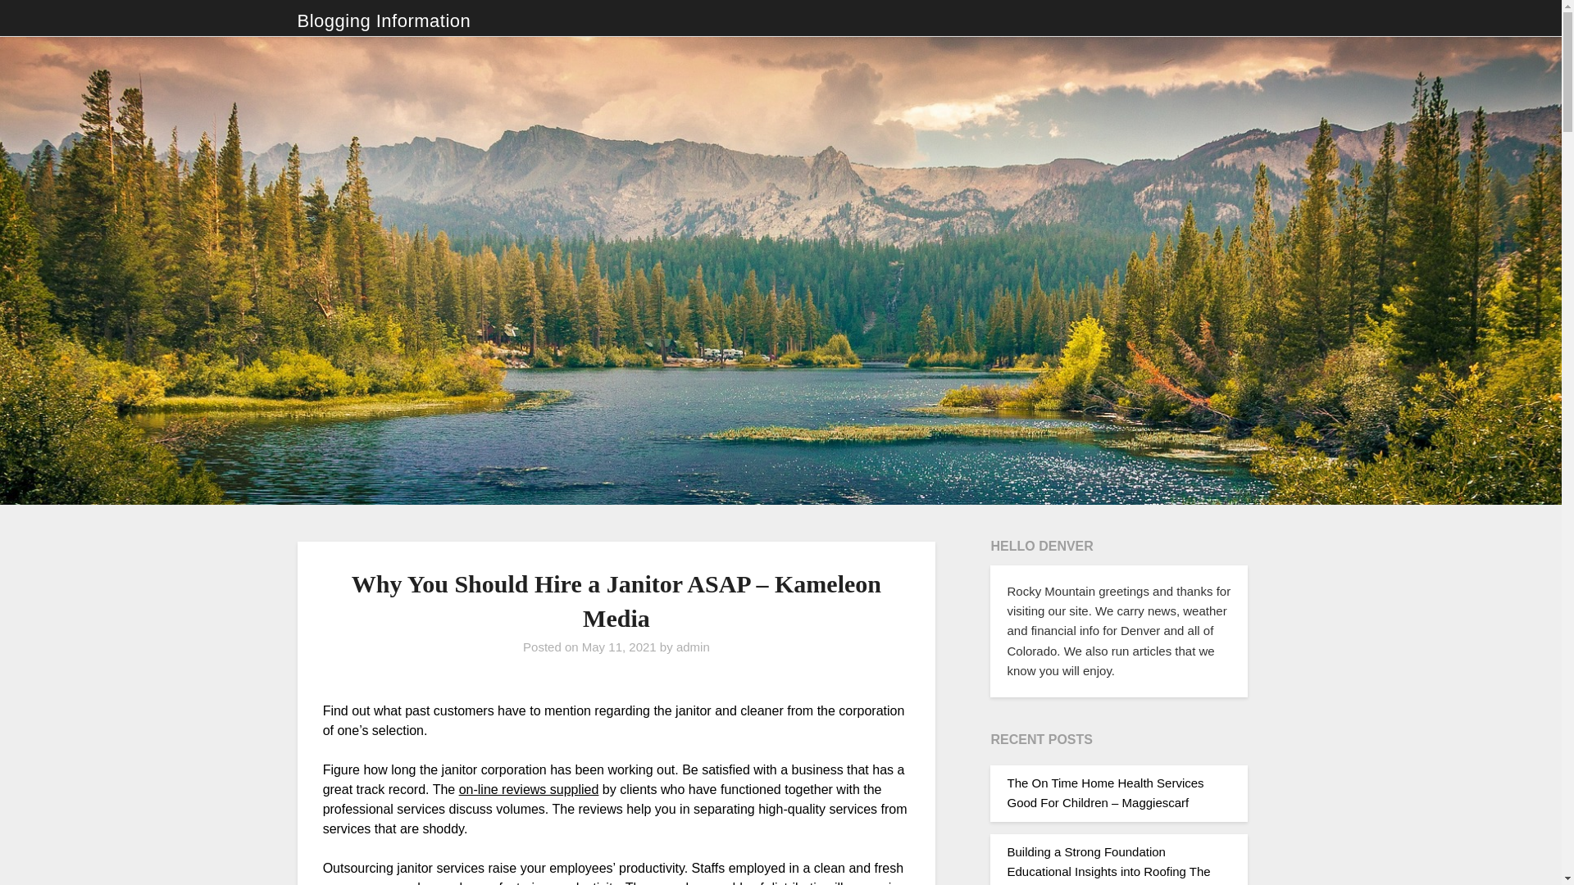 This screenshot has height=885, width=1574. Describe the element at coordinates (530, 789) in the screenshot. I see `on-line reviews supplied` at that location.